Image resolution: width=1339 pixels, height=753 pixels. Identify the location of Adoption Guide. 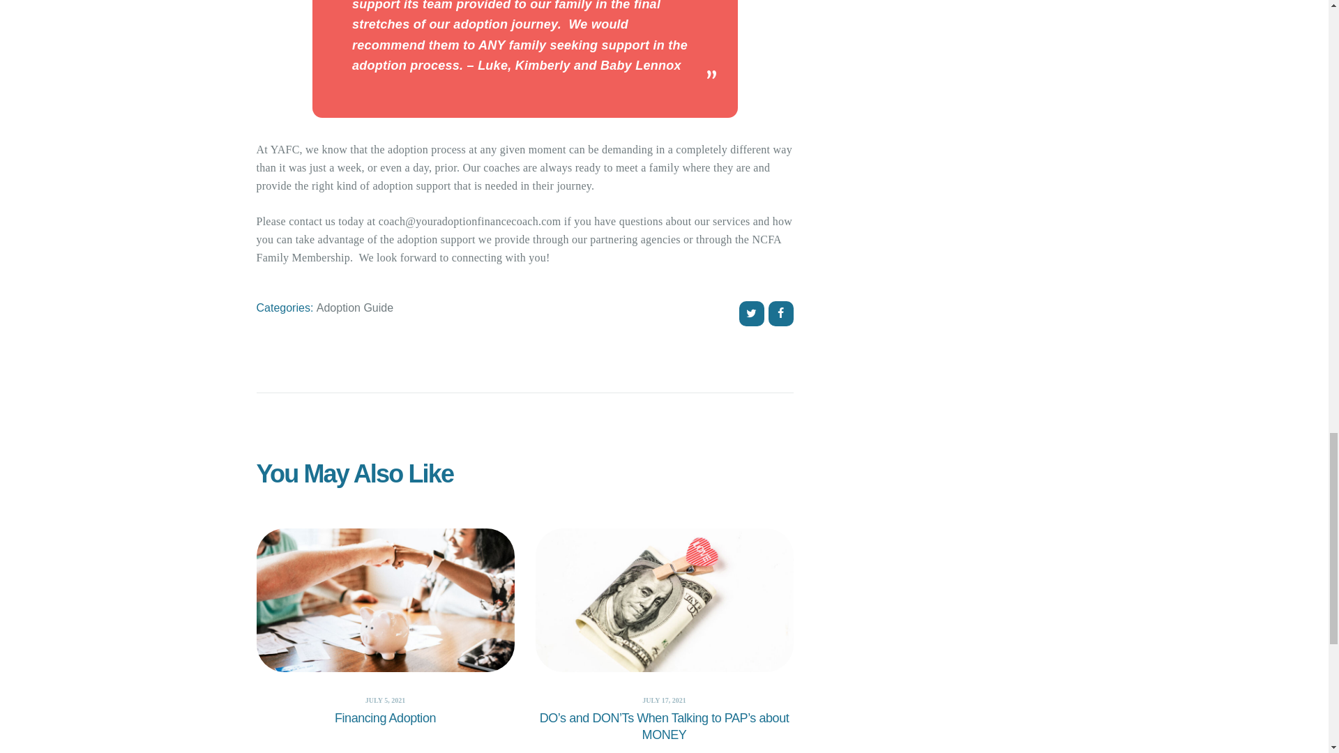
(354, 308).